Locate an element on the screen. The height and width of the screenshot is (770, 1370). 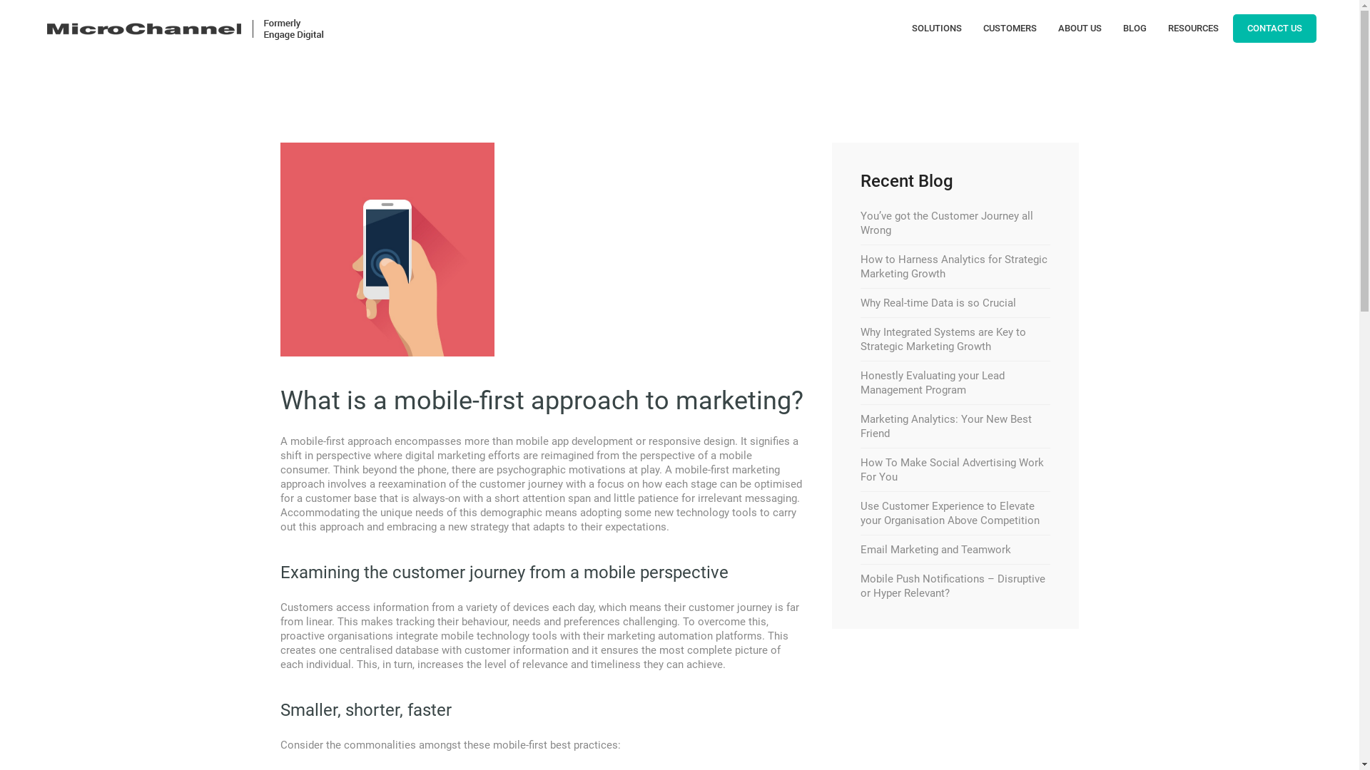
Why Real-time Data is so Crucial is located at coordinates (938, 303).